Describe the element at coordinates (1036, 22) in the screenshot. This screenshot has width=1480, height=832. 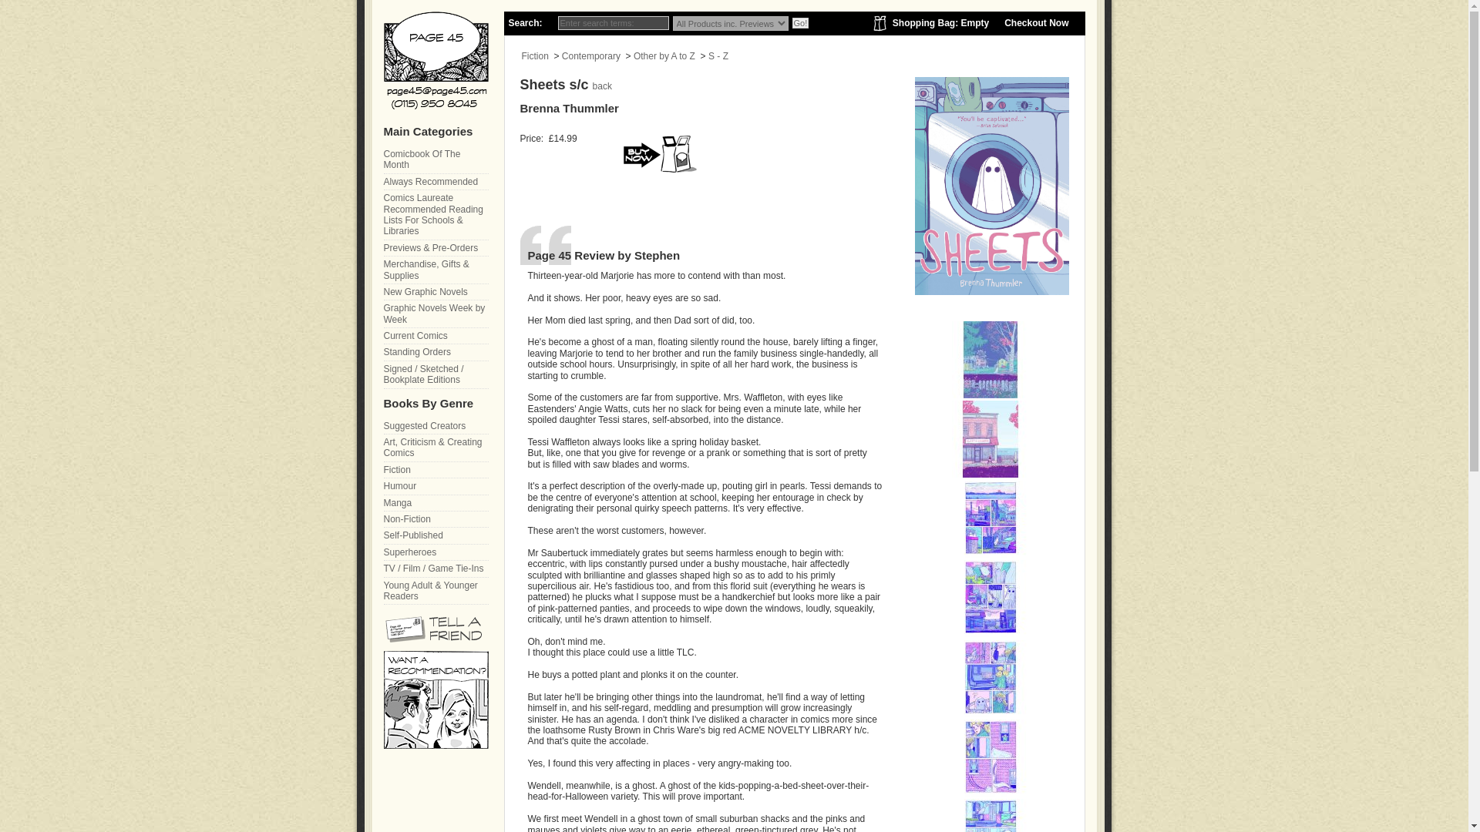
I see `Checkout from the shop` at that location.